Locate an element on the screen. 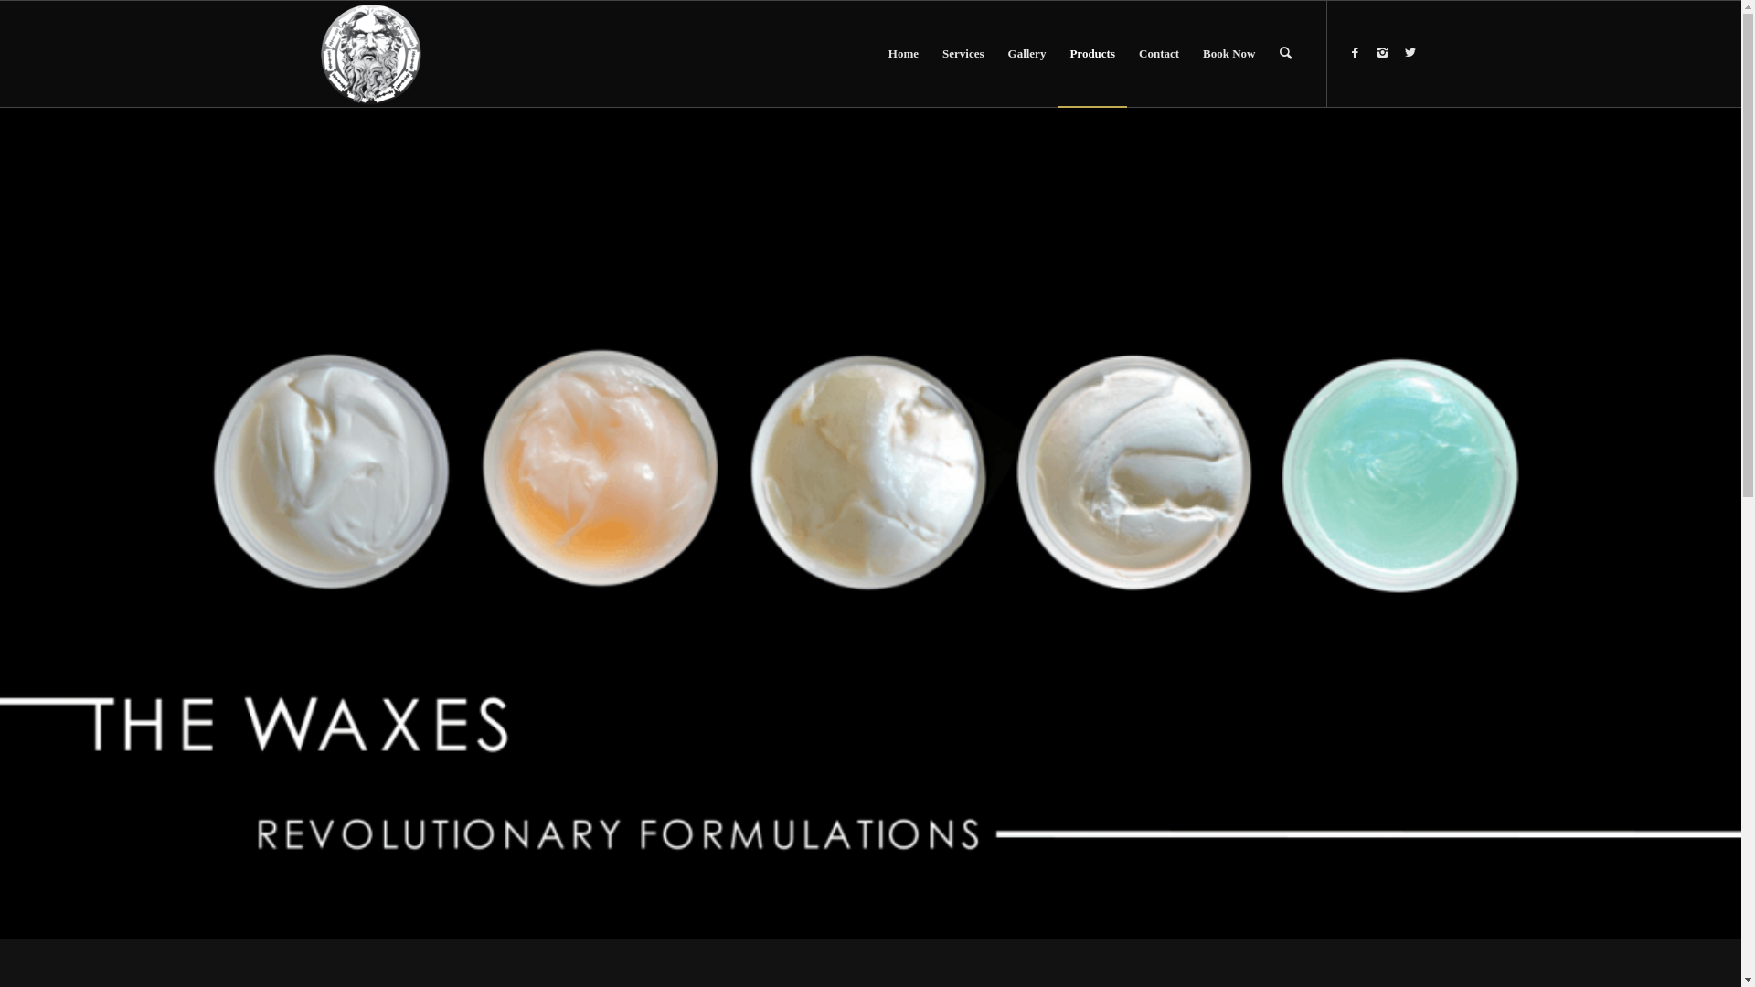 The height and width of the screenshot is (987, 1755). Home is located at coordinates (903, 54).